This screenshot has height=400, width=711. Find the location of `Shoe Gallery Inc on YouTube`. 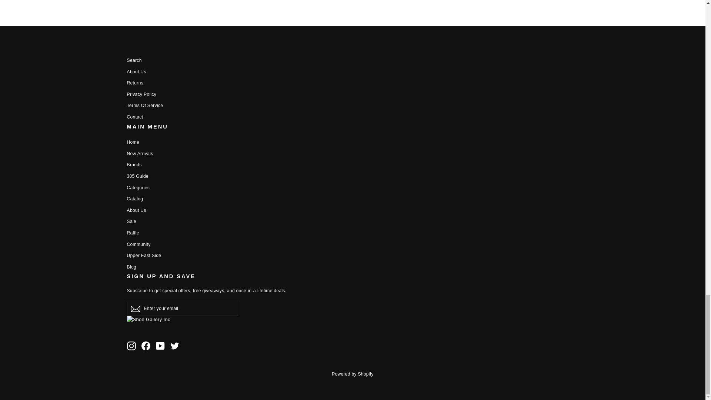

Shoe Gallery Inc on YouTube is located at coordinates (160, 346).